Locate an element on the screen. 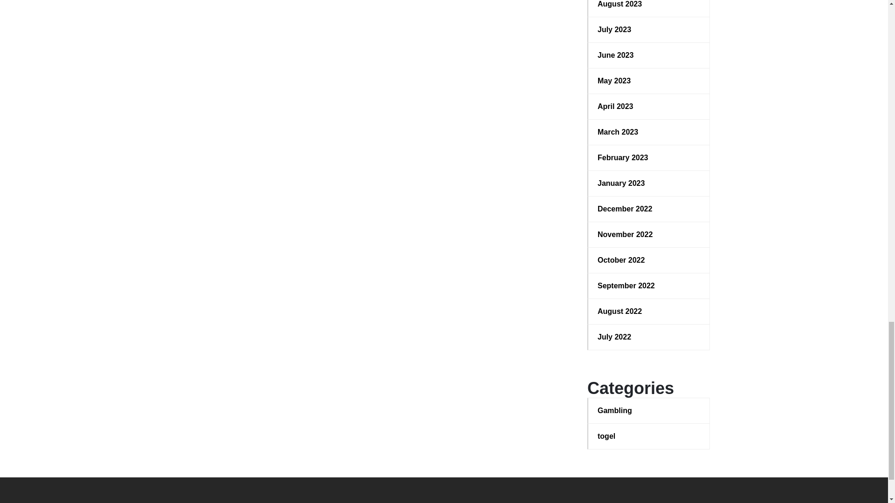 This screenshot has width=895, height=503. February 2023 is located at coordinates (649, 158).